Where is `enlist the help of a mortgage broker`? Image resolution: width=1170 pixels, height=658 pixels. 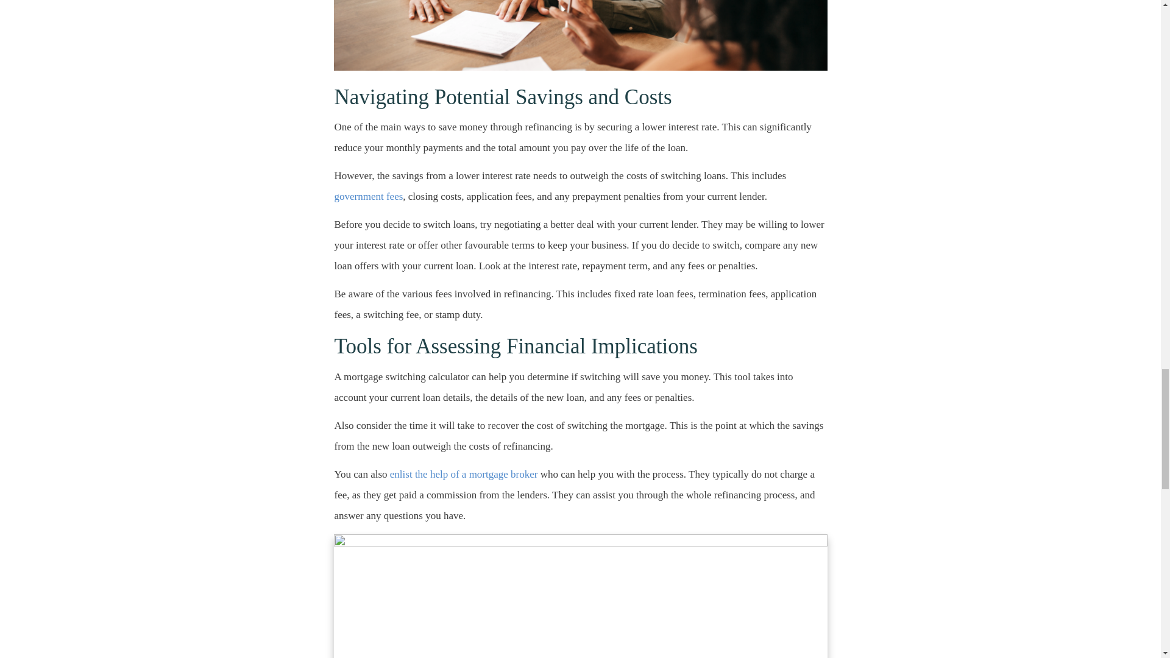 enlist the help of a mortgage broker is located at coordinates (465, 474).